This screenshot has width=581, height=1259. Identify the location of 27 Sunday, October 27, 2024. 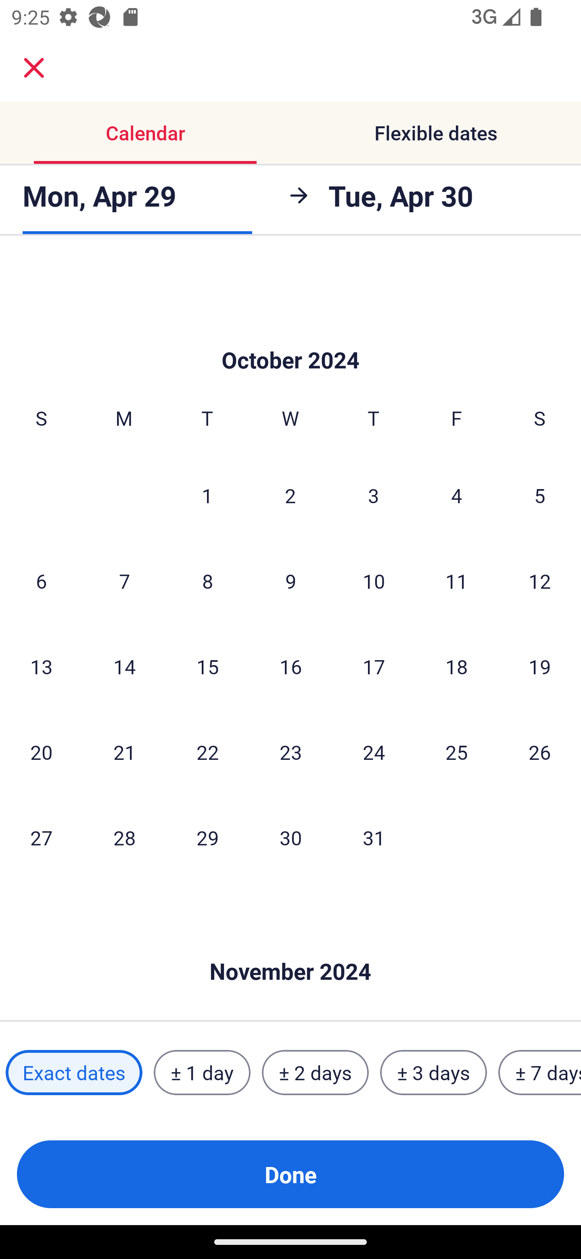
(41, 837).